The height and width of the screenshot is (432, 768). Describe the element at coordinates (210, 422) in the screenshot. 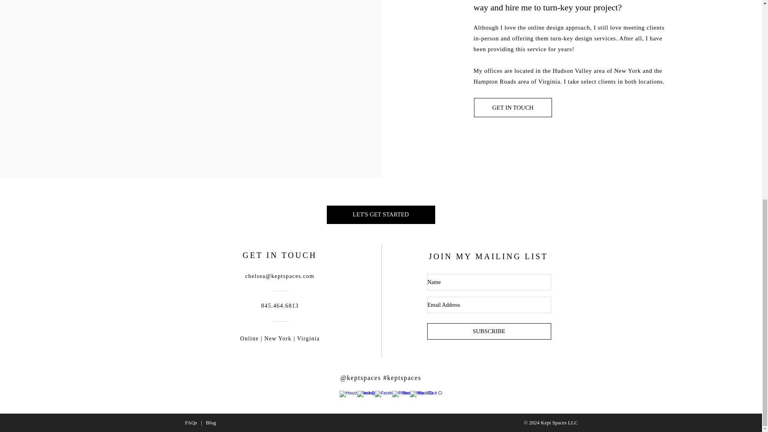

I see `Blog` at that location.